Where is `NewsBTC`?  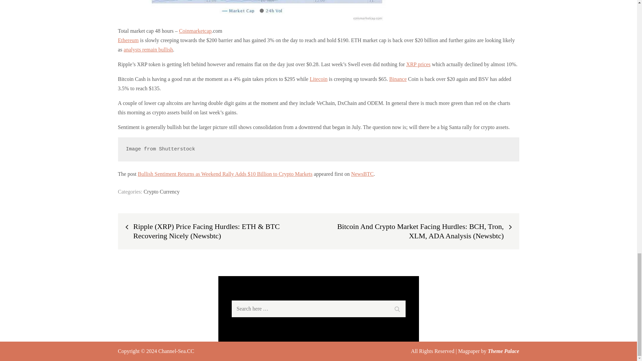 NewsBTC is located at coordinates (362, 174).